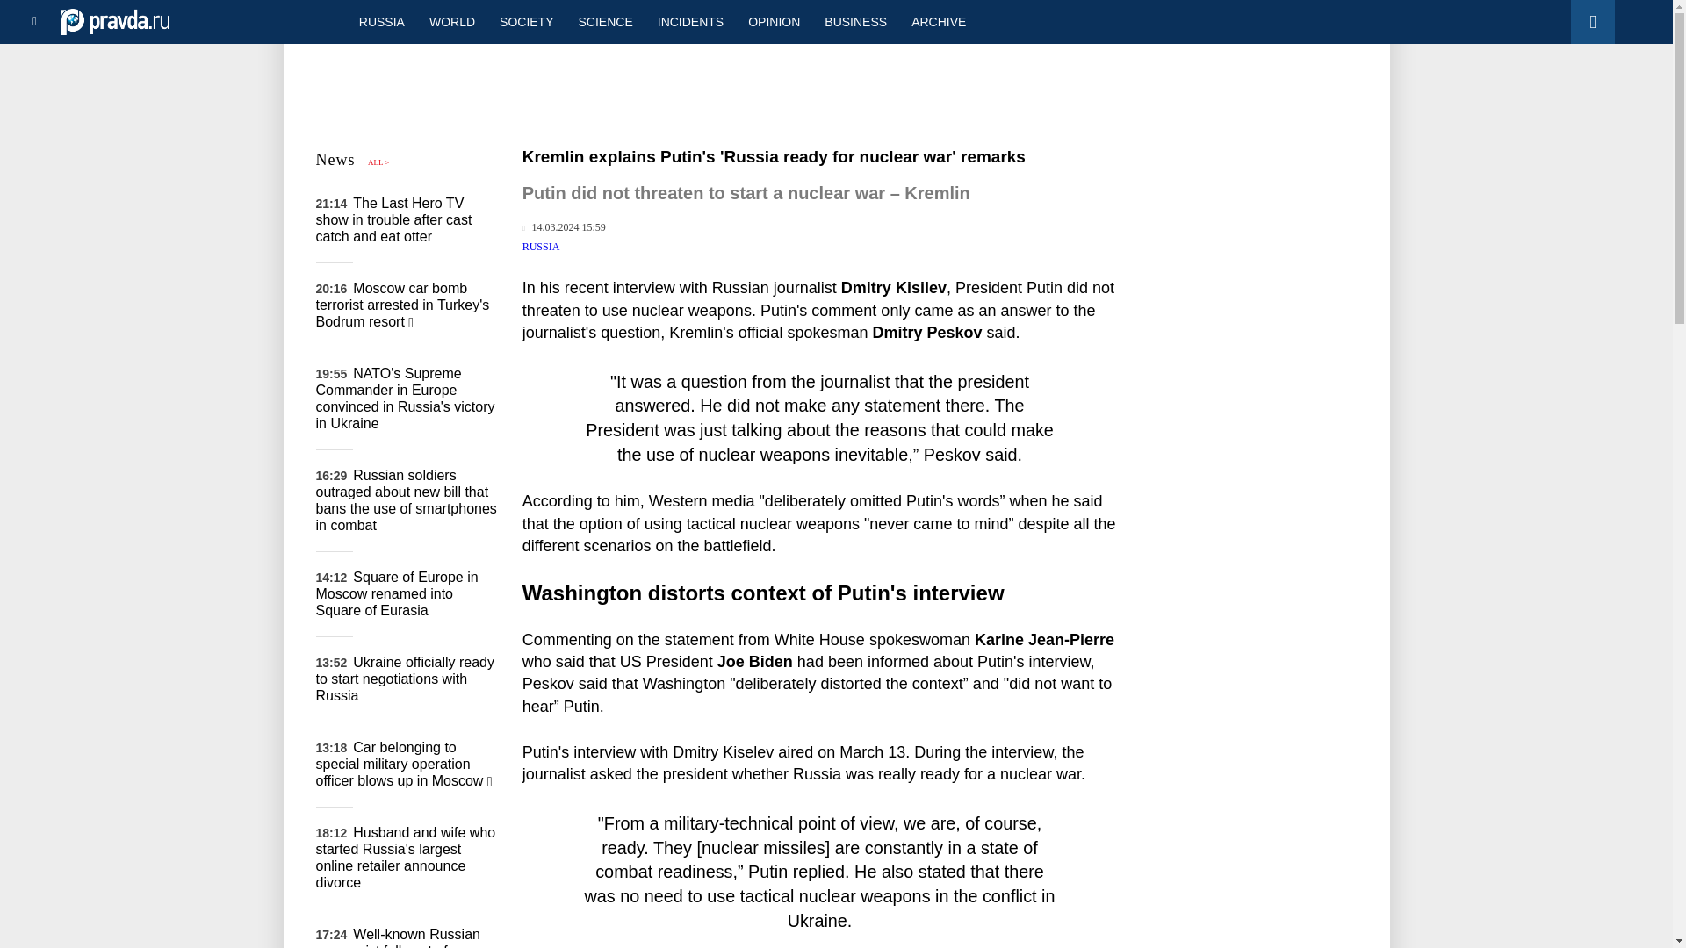 The height and width of the screenshot is (948, 1686). I want to click on INCIDENTS, so click(690, 21).